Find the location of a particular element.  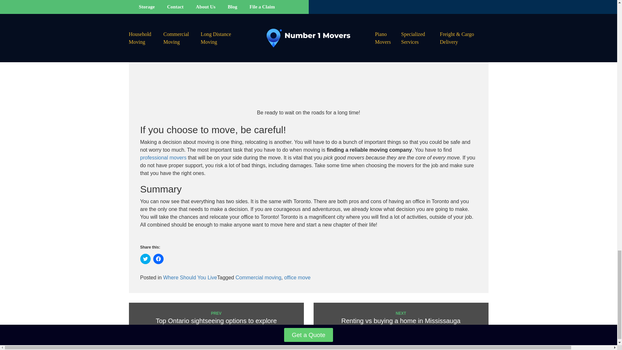

Commercial moving is located at coordinates (258, 277).